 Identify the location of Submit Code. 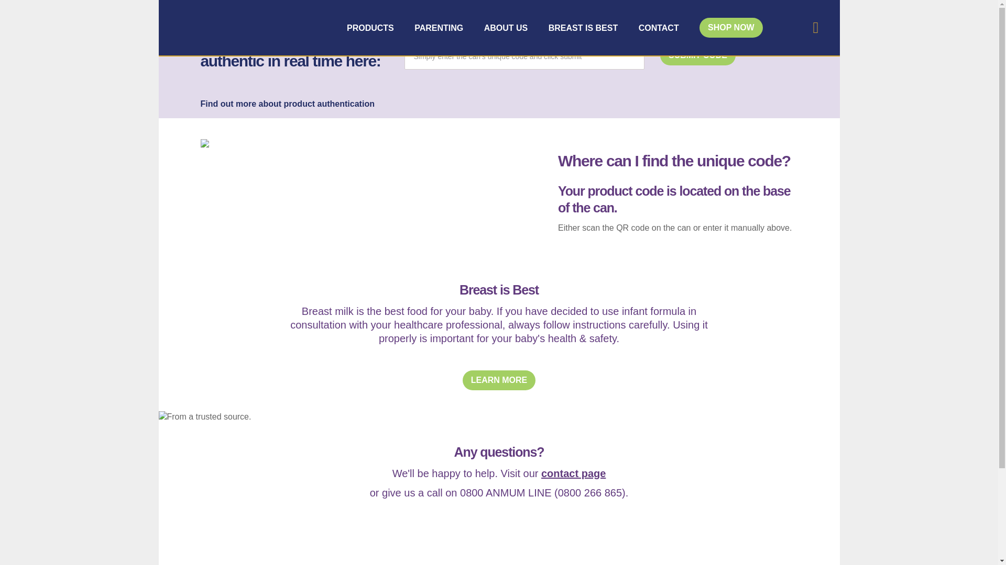
(697, 55).